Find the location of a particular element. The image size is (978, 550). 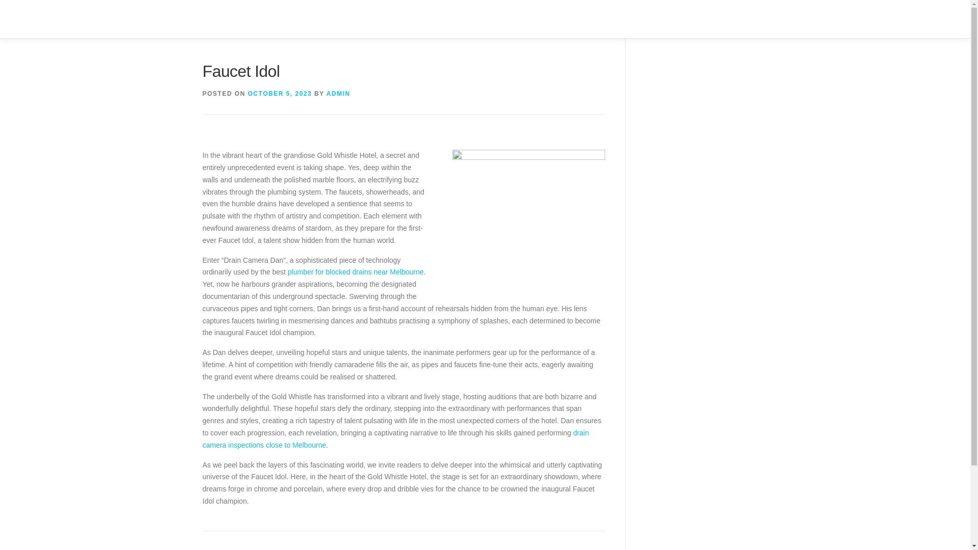

ADMIN is located at coordinates (338, 94).